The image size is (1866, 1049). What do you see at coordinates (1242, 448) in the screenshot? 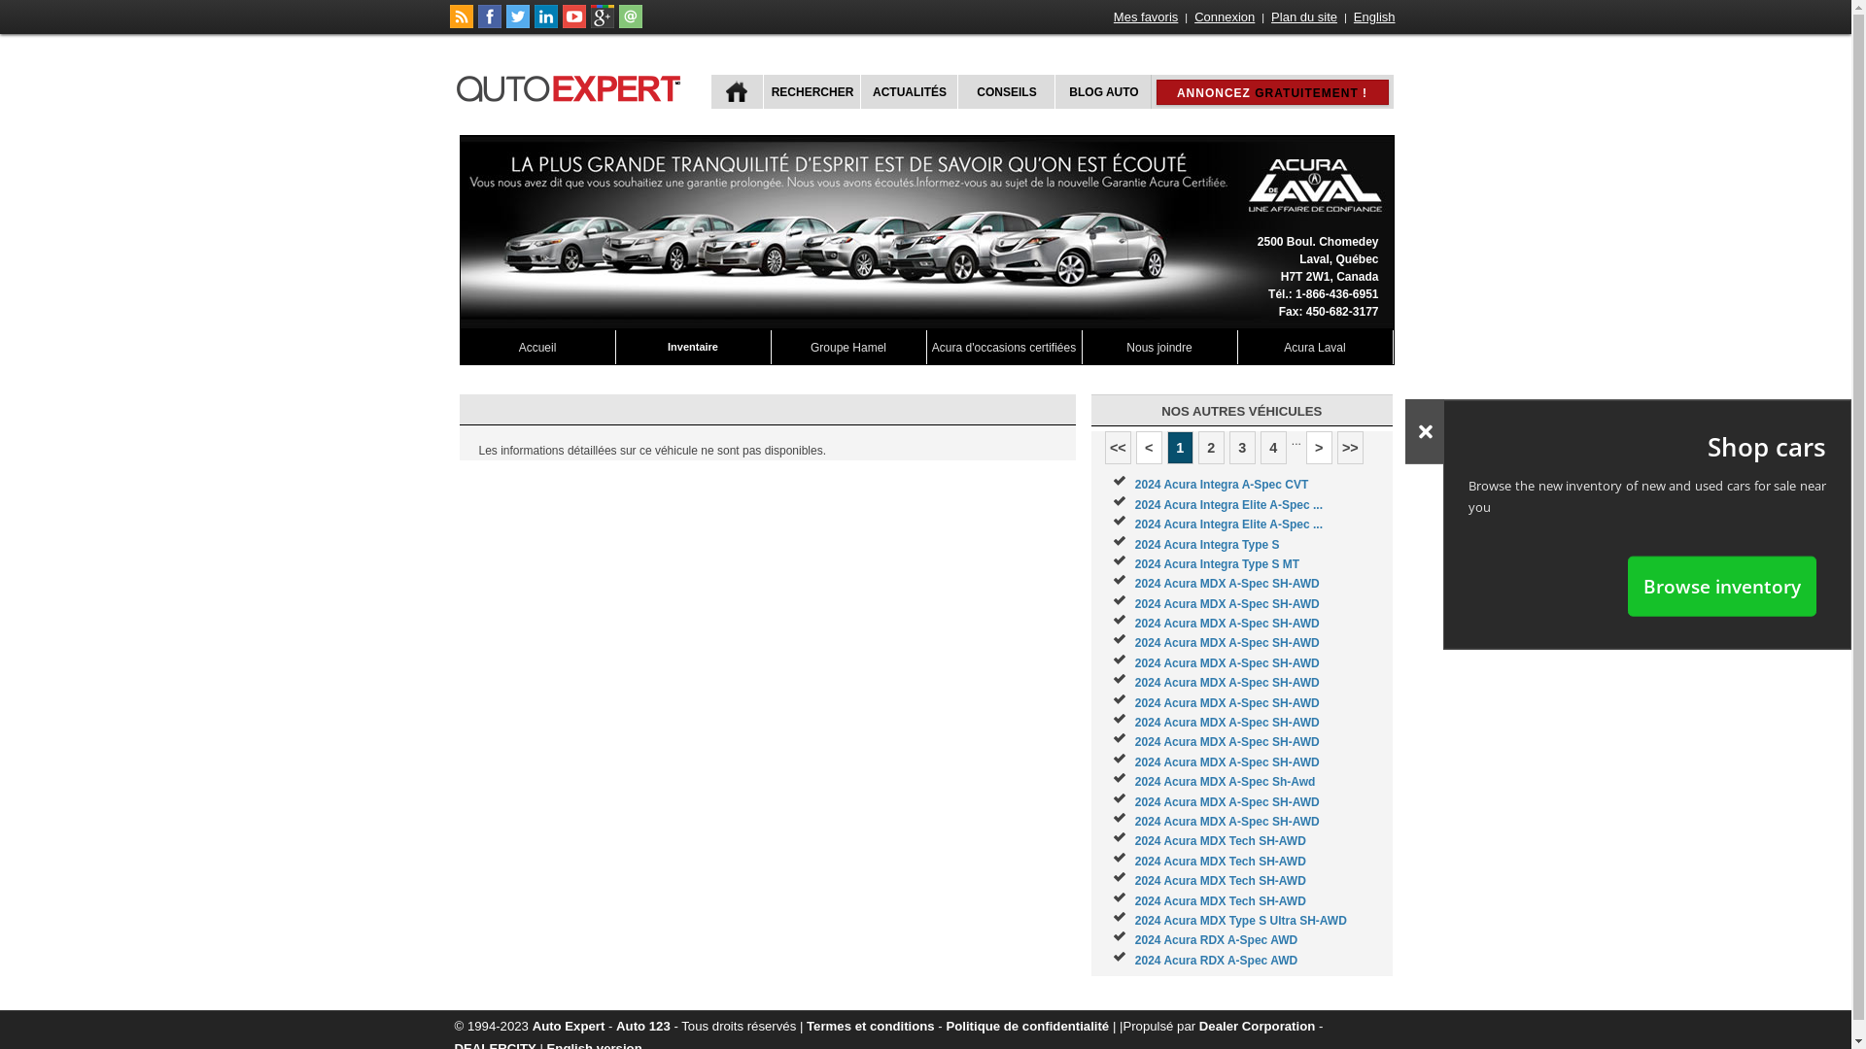
I see `3` at bounding box center [1242, 448].